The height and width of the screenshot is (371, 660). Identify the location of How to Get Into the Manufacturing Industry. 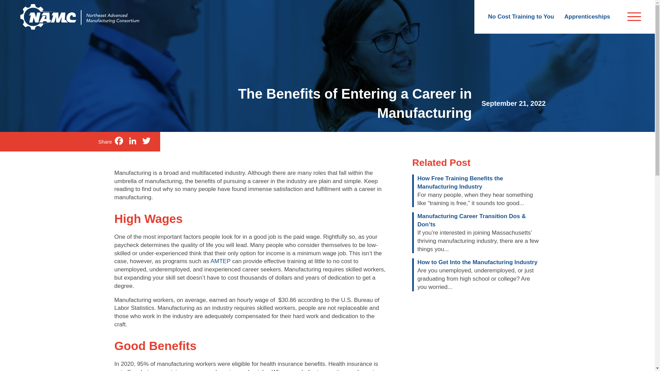
(478, 262).